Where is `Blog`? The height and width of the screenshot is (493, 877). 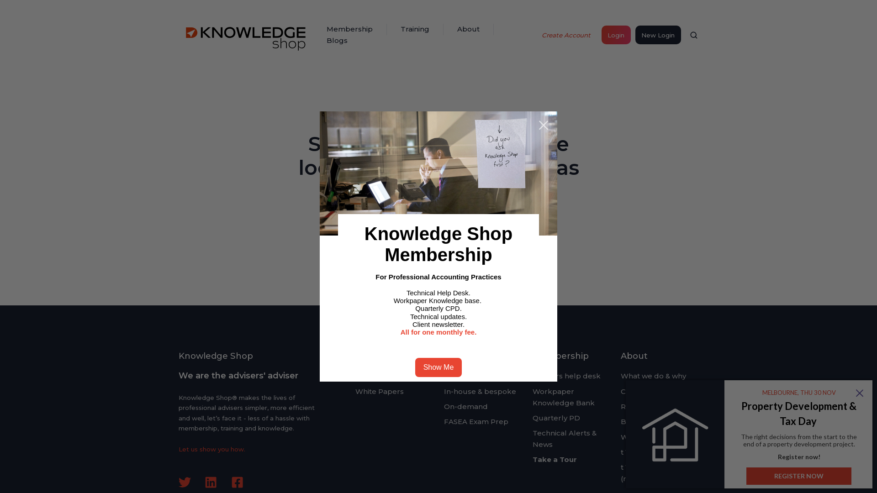
Blog is located at coordinates (364, 376).